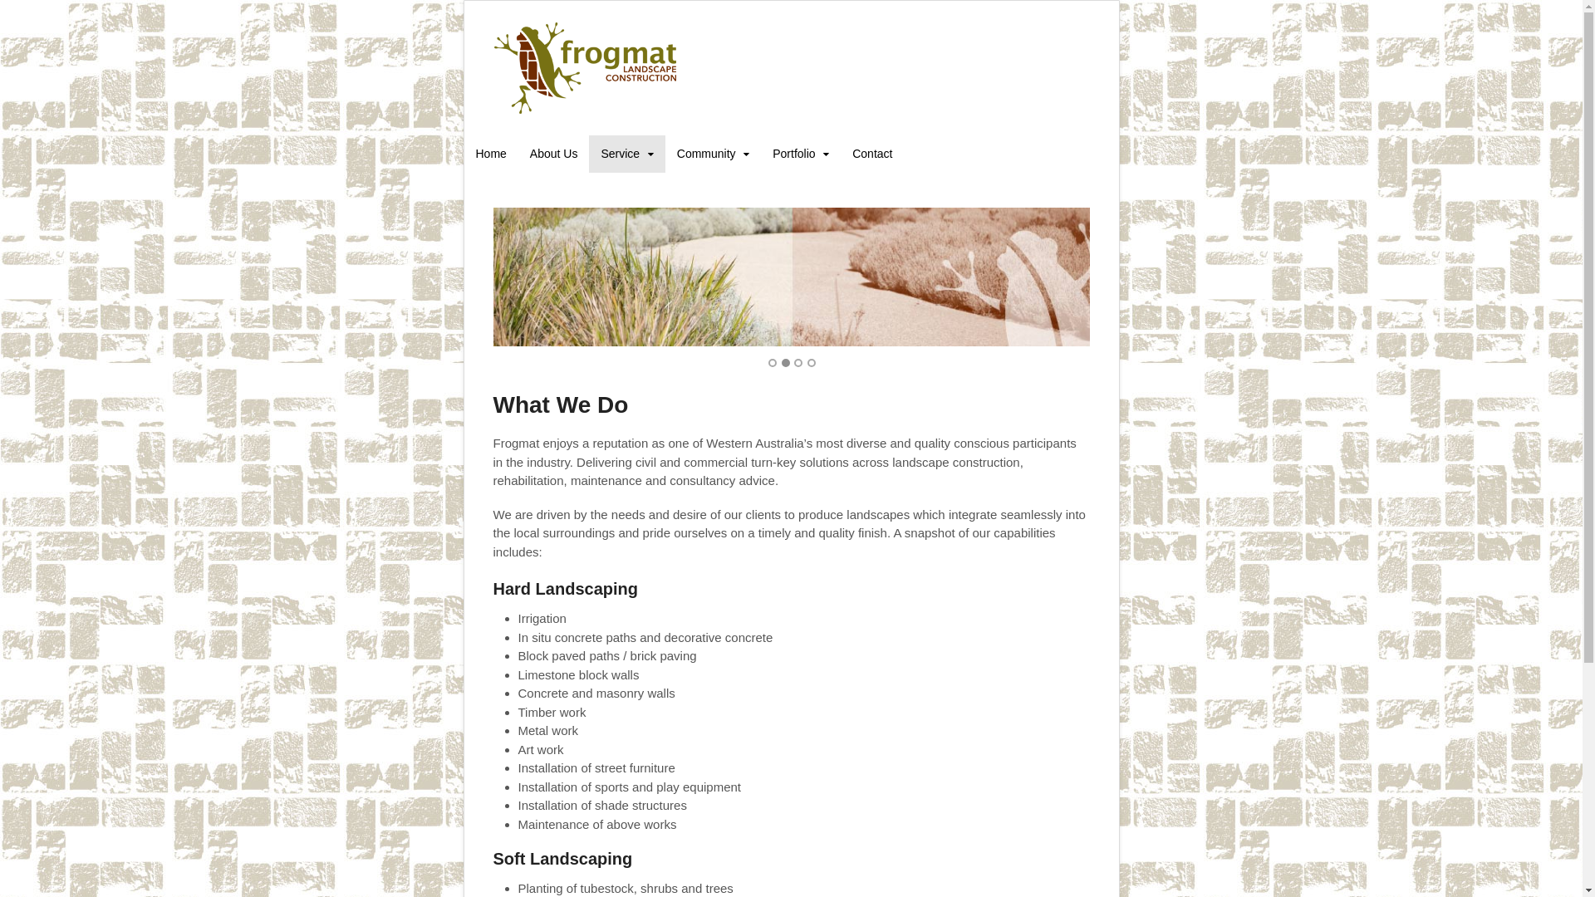 Image resolution: width=1595 pixels, height=897 pixels. What do you see at coordinates (792, 277) in the screenshot?
I see `Inner Slide 3` at bounding box center [792, 277].